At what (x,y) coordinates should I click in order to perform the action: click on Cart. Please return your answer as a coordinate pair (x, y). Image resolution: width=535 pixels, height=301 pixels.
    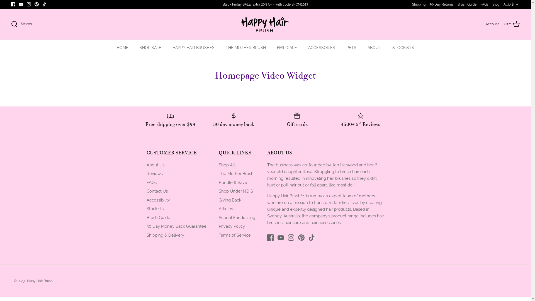
    Looking at the image, I should click on (512, 24).